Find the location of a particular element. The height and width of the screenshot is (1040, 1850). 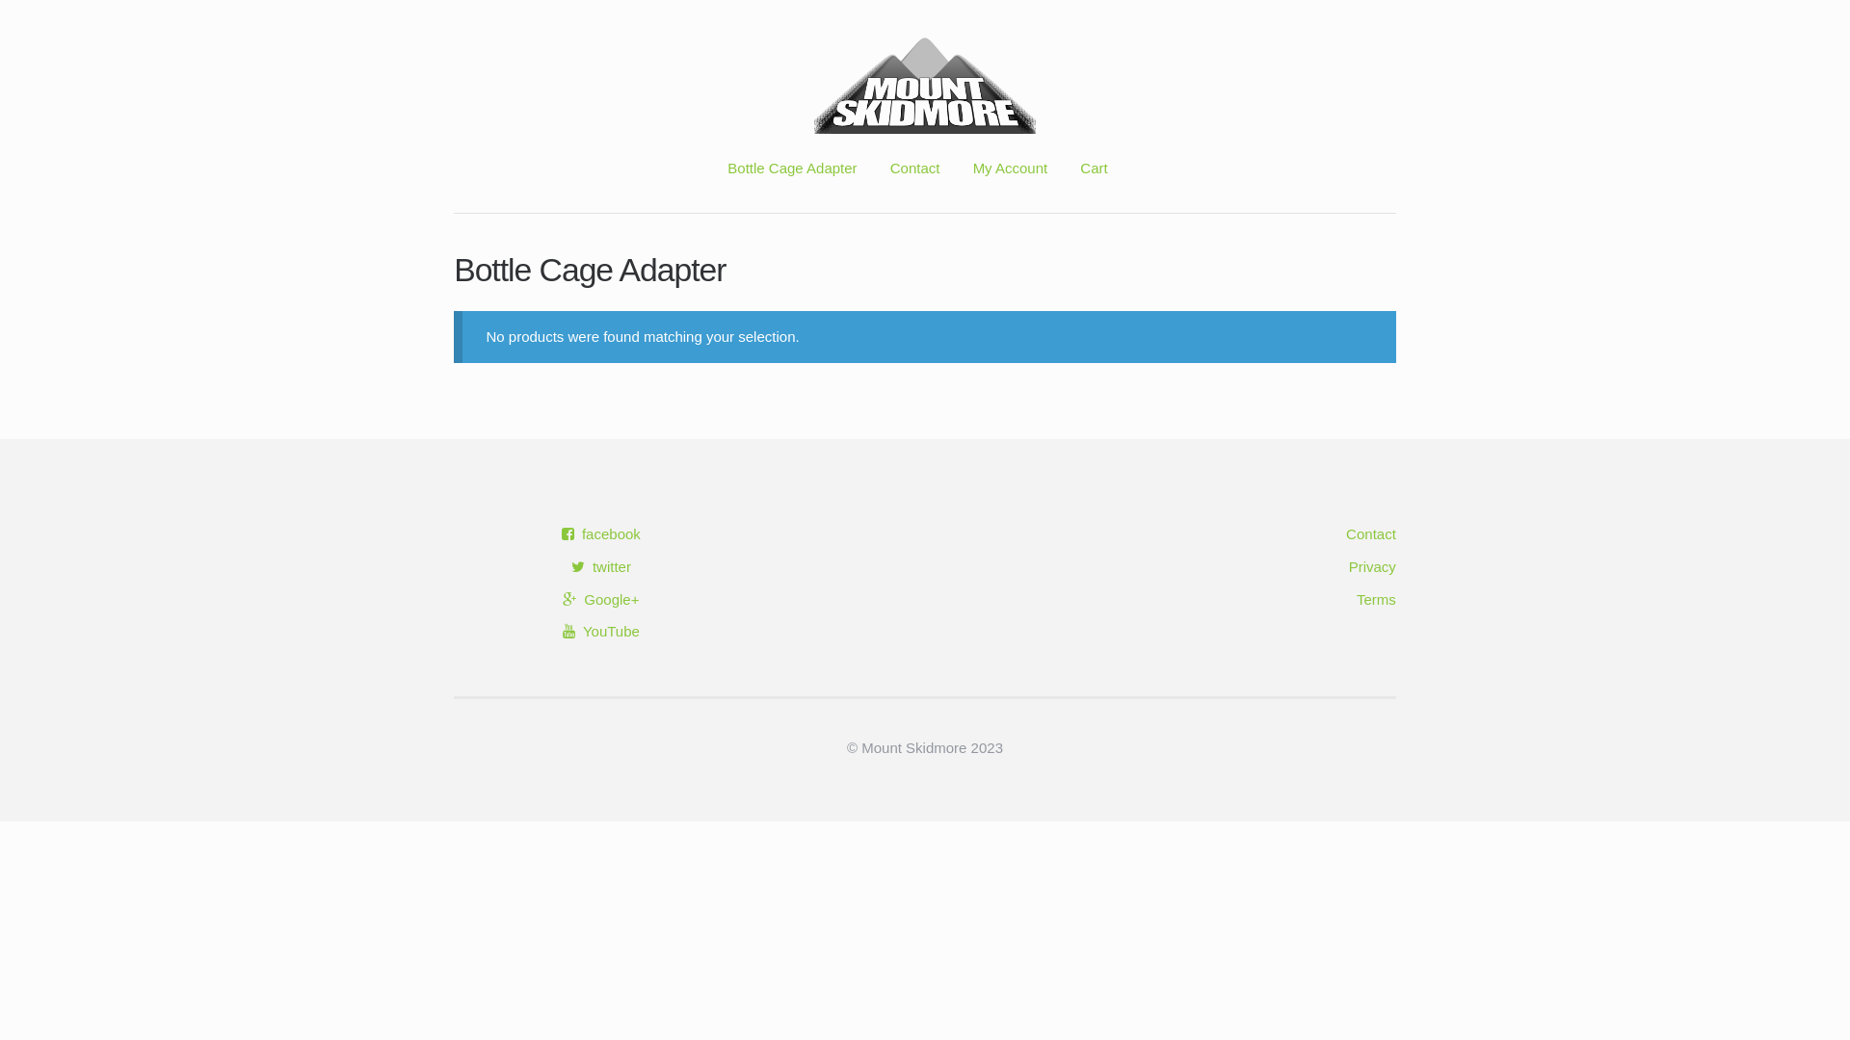

Terms is located at coordinates (1376, 599).